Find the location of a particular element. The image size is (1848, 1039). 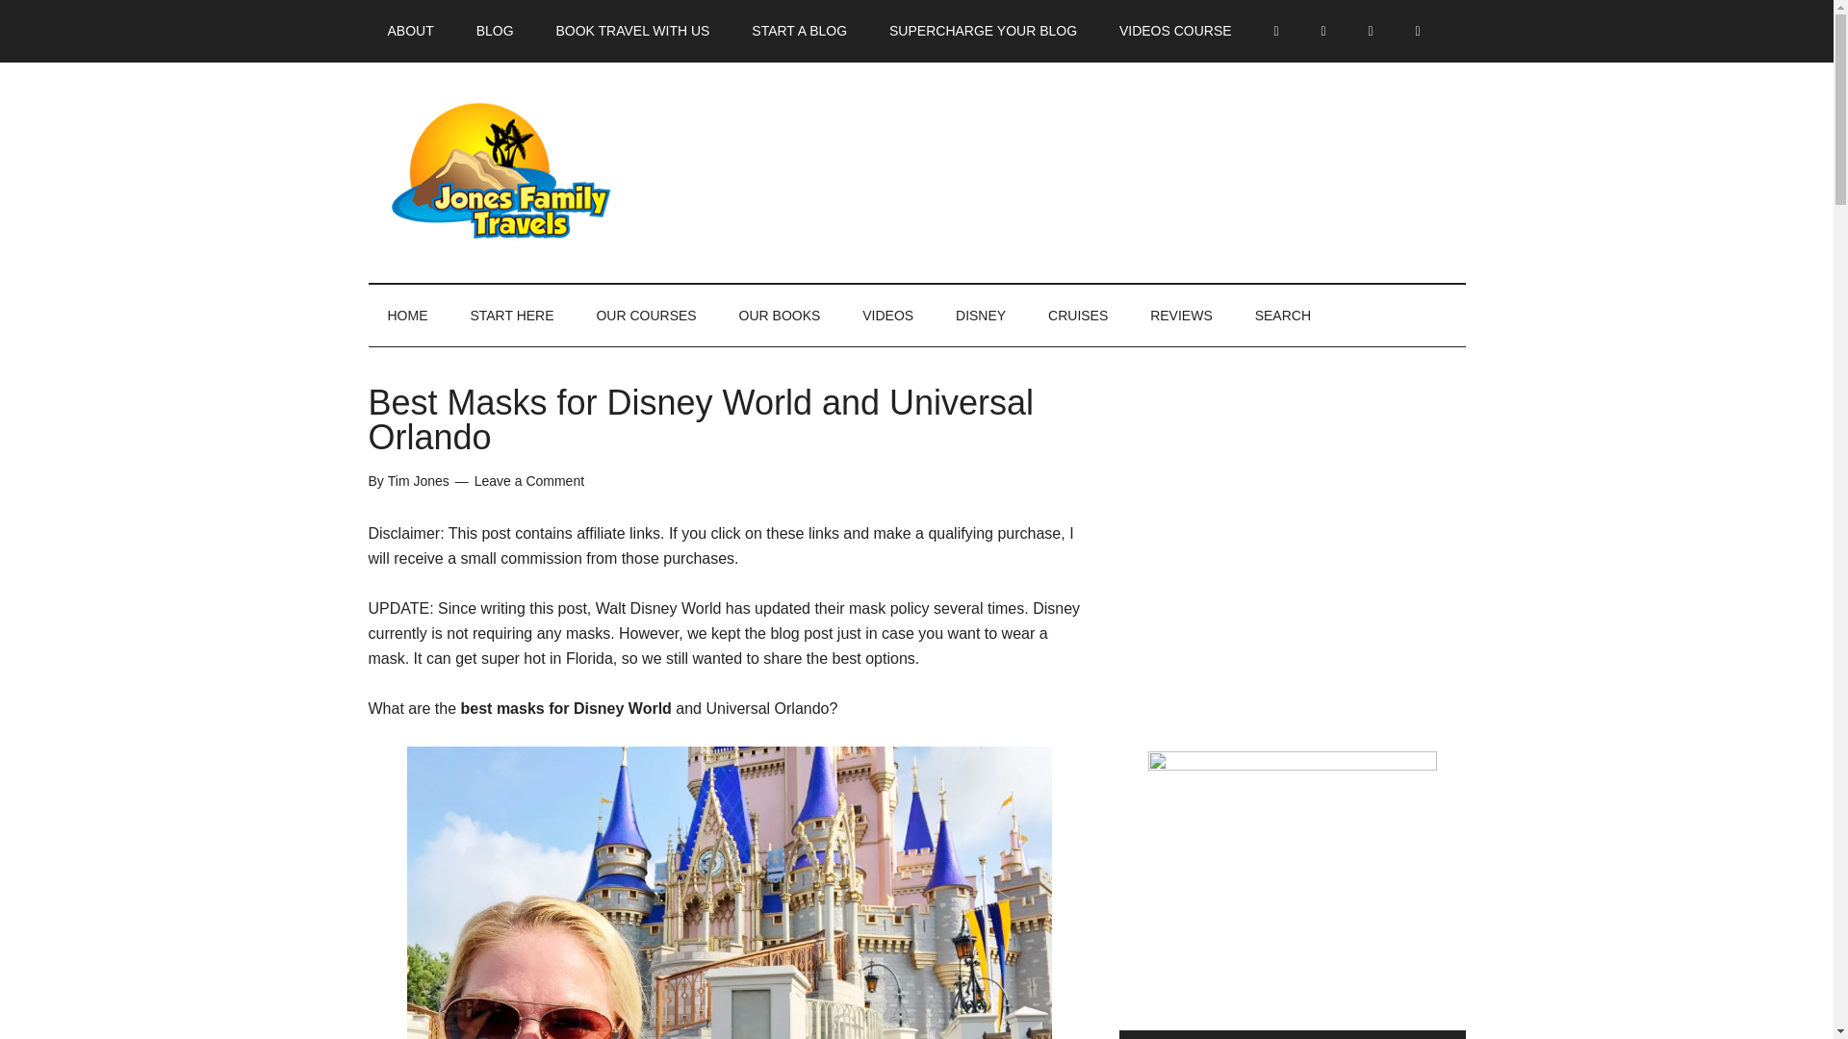

Leave a Comment is located at coordinates (529, 481).